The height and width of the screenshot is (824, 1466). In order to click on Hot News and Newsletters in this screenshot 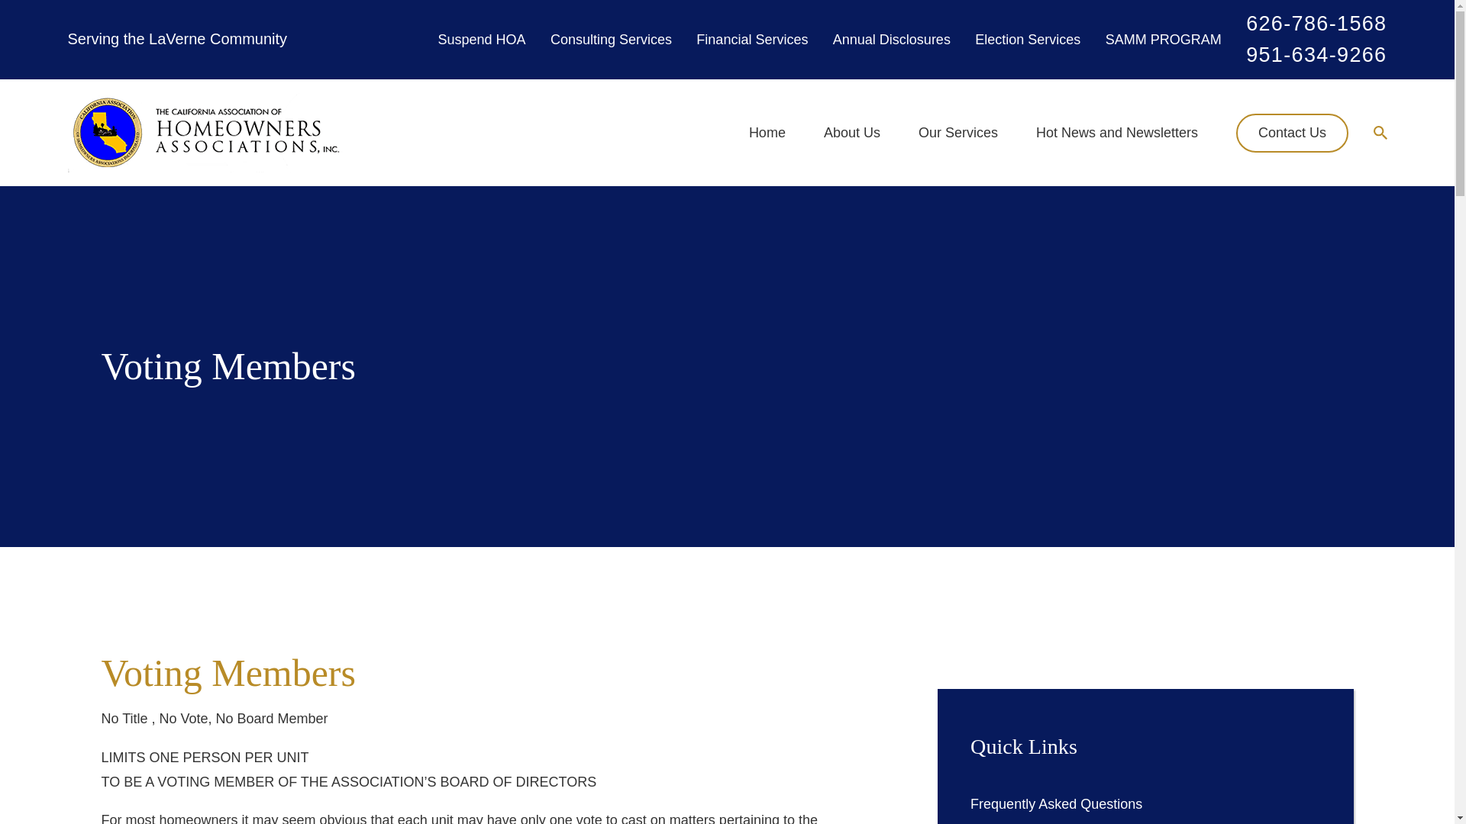, I will do `click(1116, 133)`.